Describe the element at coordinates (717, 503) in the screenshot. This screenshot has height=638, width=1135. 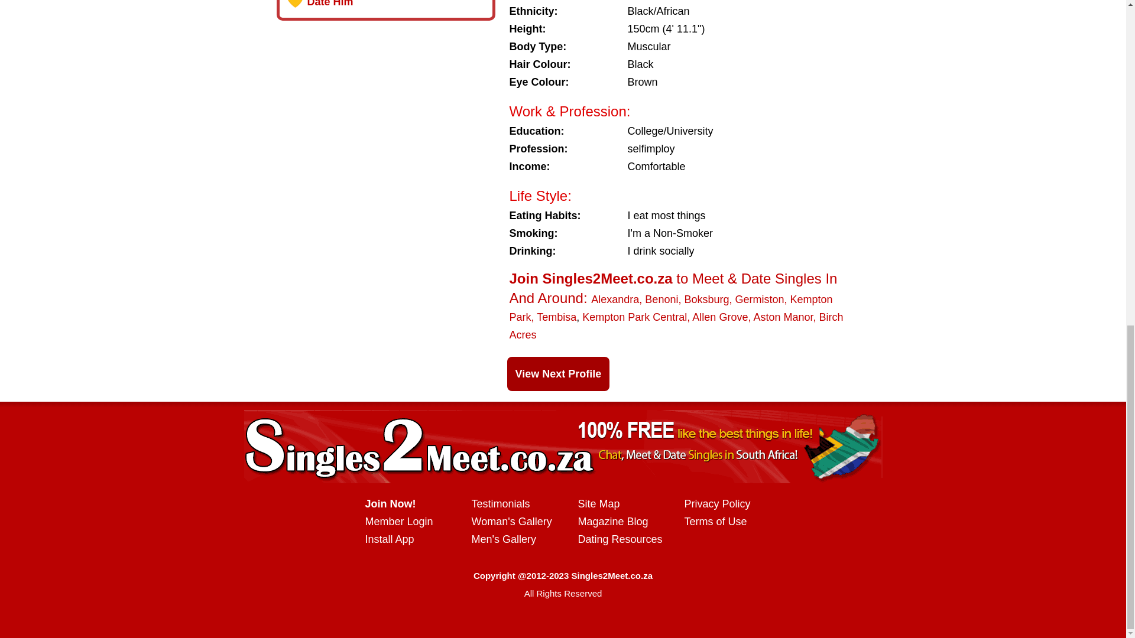
I see `Privacy Policy` at that location.